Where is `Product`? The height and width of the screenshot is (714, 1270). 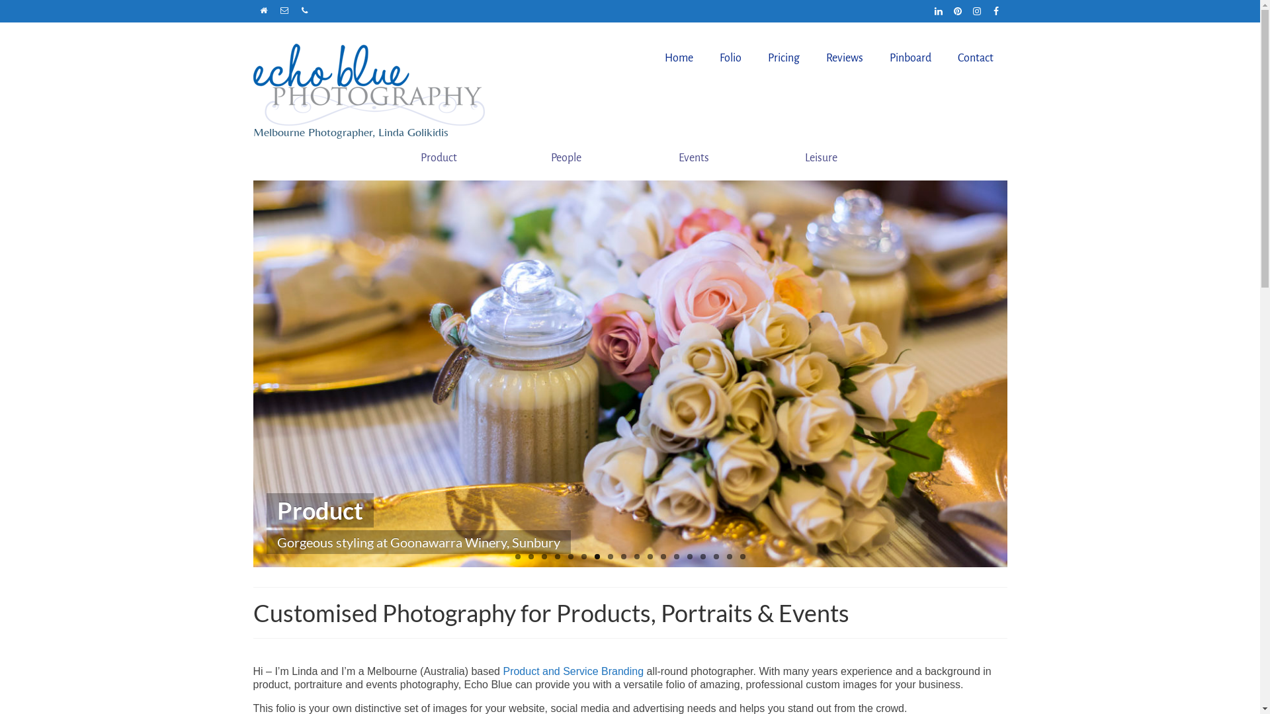 Product is located at coordinates (439, 158).